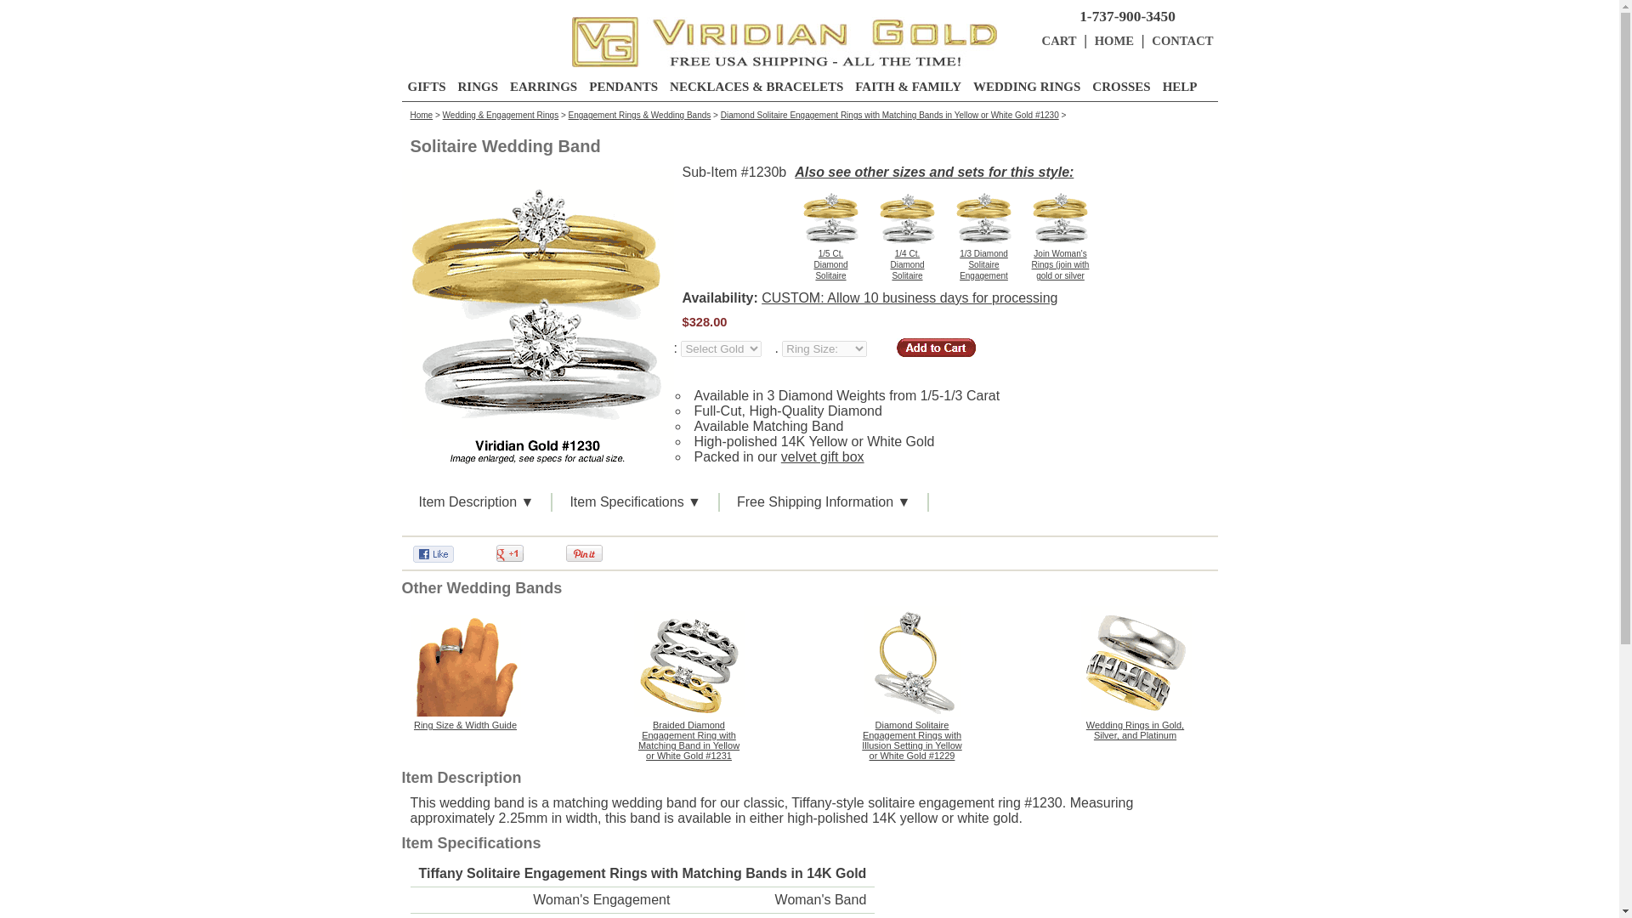  What do you see at coordinates (1059, 41) in the screenshot?
I see `show shopping cart` at bounding box center [1059, 41].